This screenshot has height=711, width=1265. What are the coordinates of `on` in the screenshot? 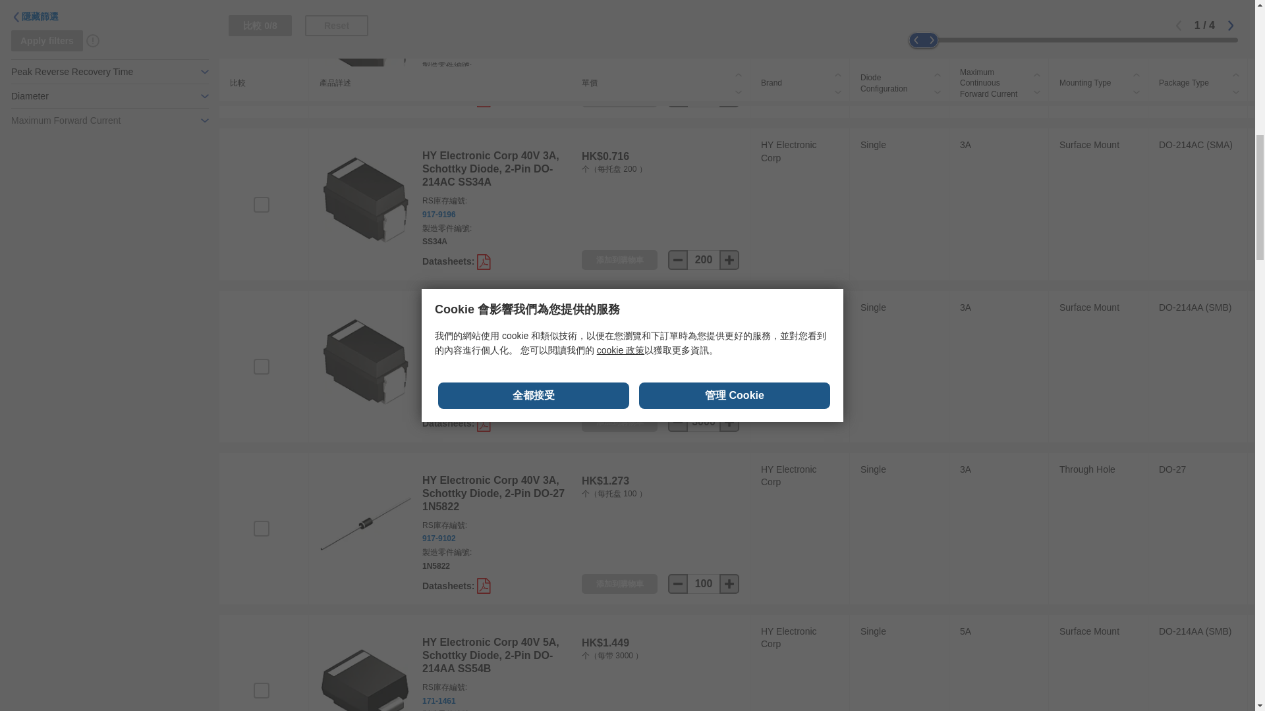 It's located at (261, 41).